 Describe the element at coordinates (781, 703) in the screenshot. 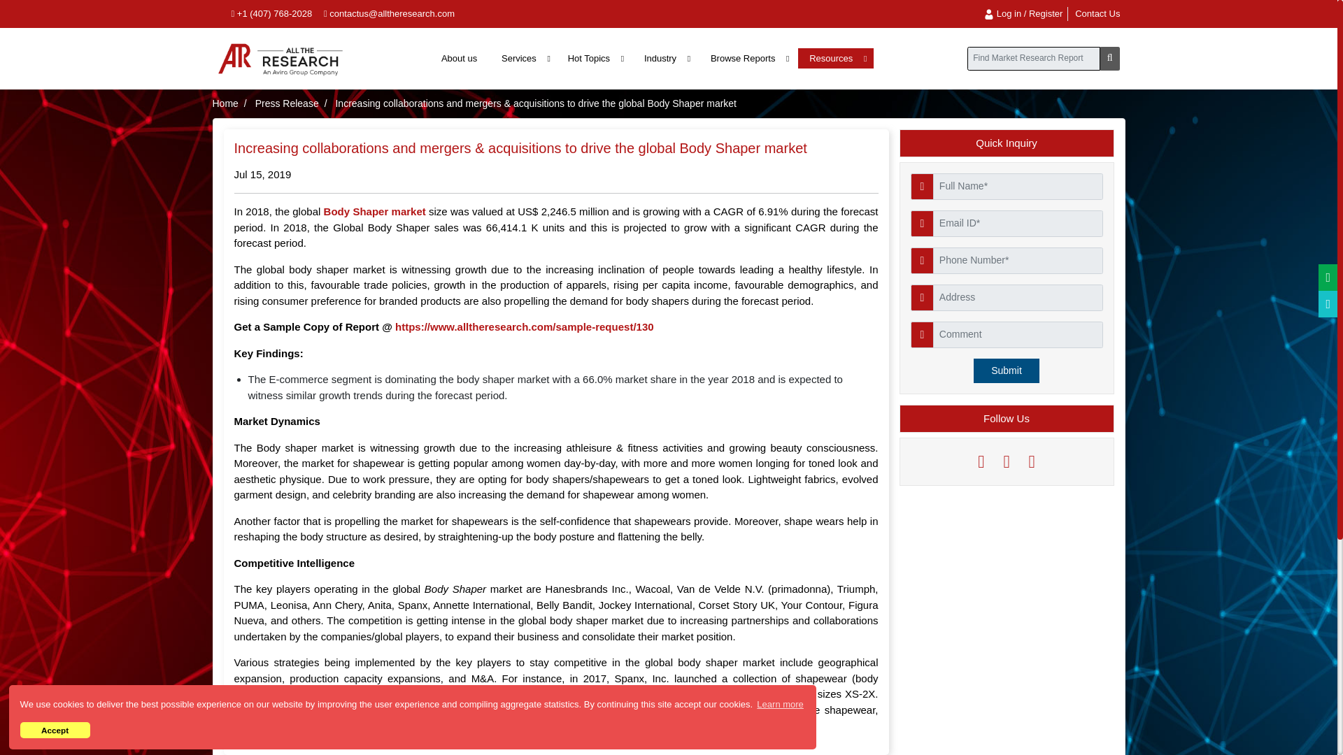

I see `Learn more` at that location.